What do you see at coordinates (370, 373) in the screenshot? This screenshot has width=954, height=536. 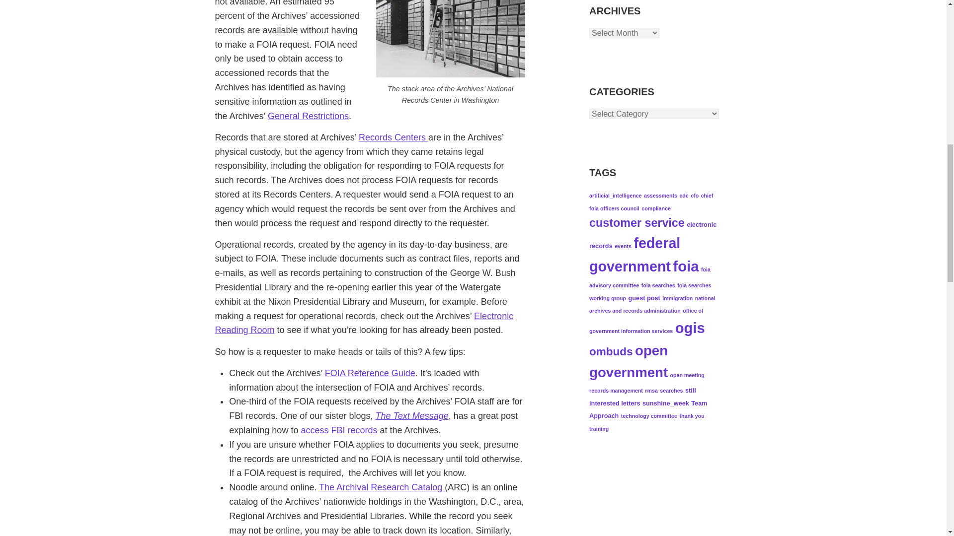 I see `FOIA Reference Guide` at bounding box center [370, 373].